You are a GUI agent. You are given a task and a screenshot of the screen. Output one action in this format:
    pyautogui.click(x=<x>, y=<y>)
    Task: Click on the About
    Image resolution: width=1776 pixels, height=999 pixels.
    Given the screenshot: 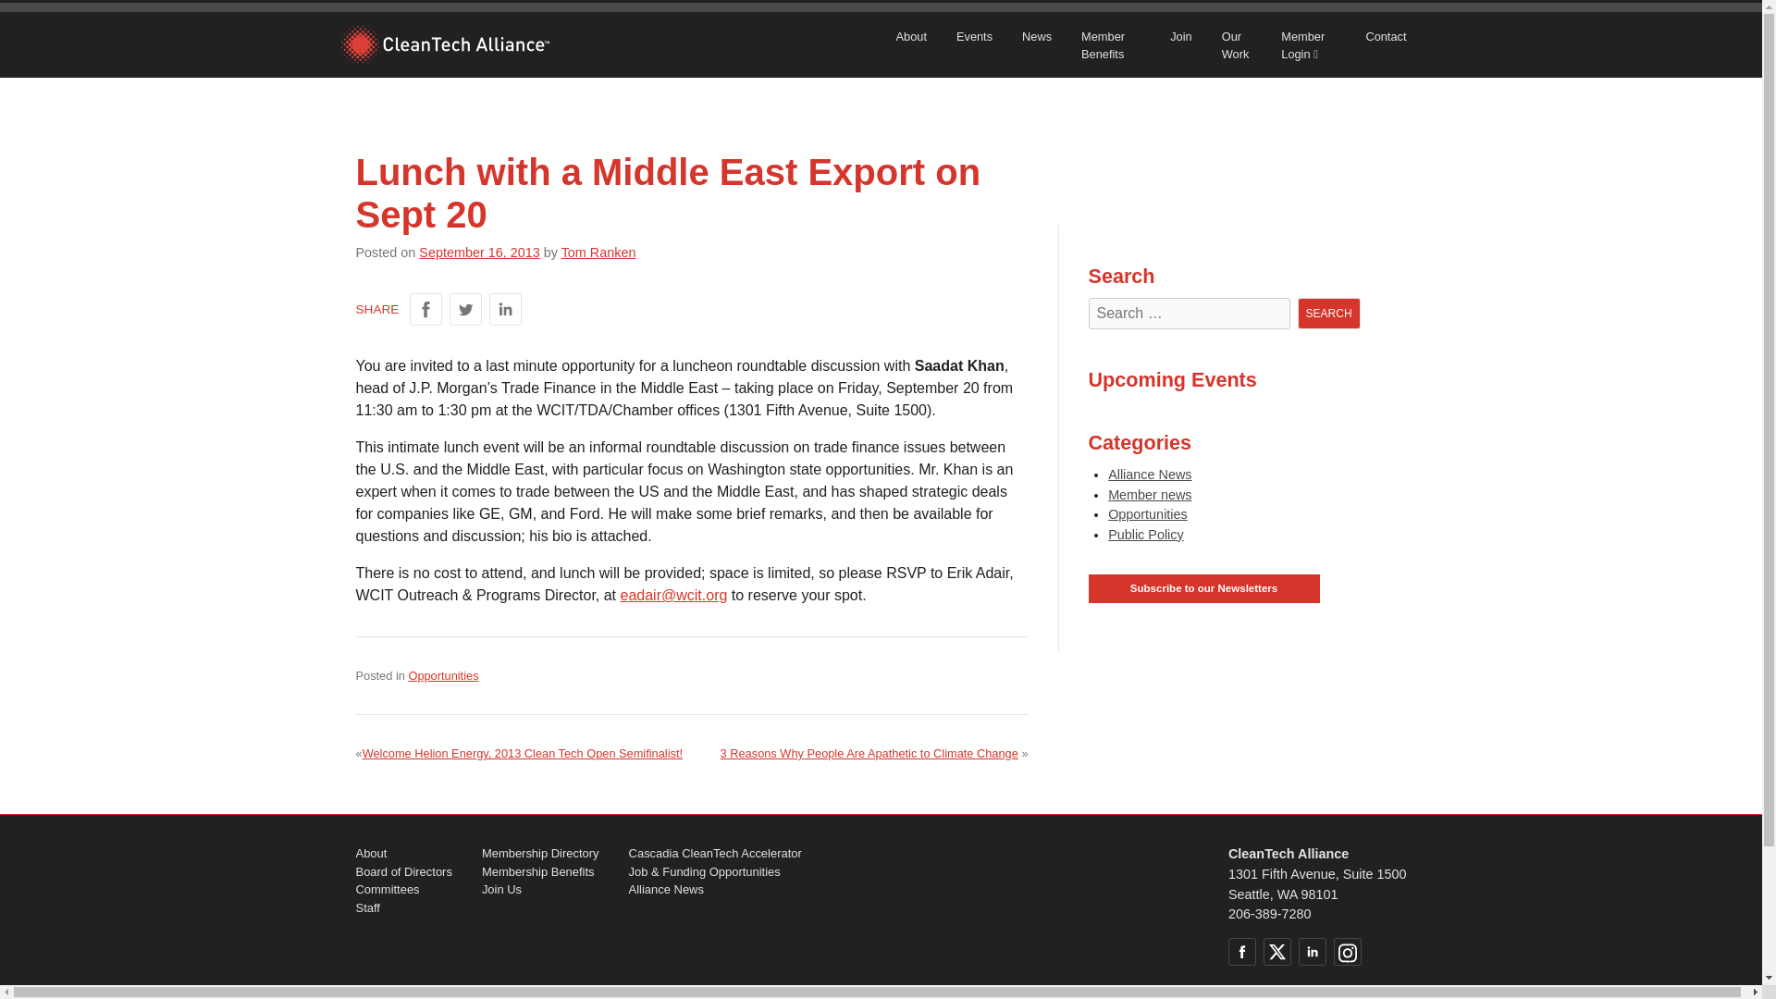 What is the action you would take?
    pyautogui.click(x=910, y=36)
    